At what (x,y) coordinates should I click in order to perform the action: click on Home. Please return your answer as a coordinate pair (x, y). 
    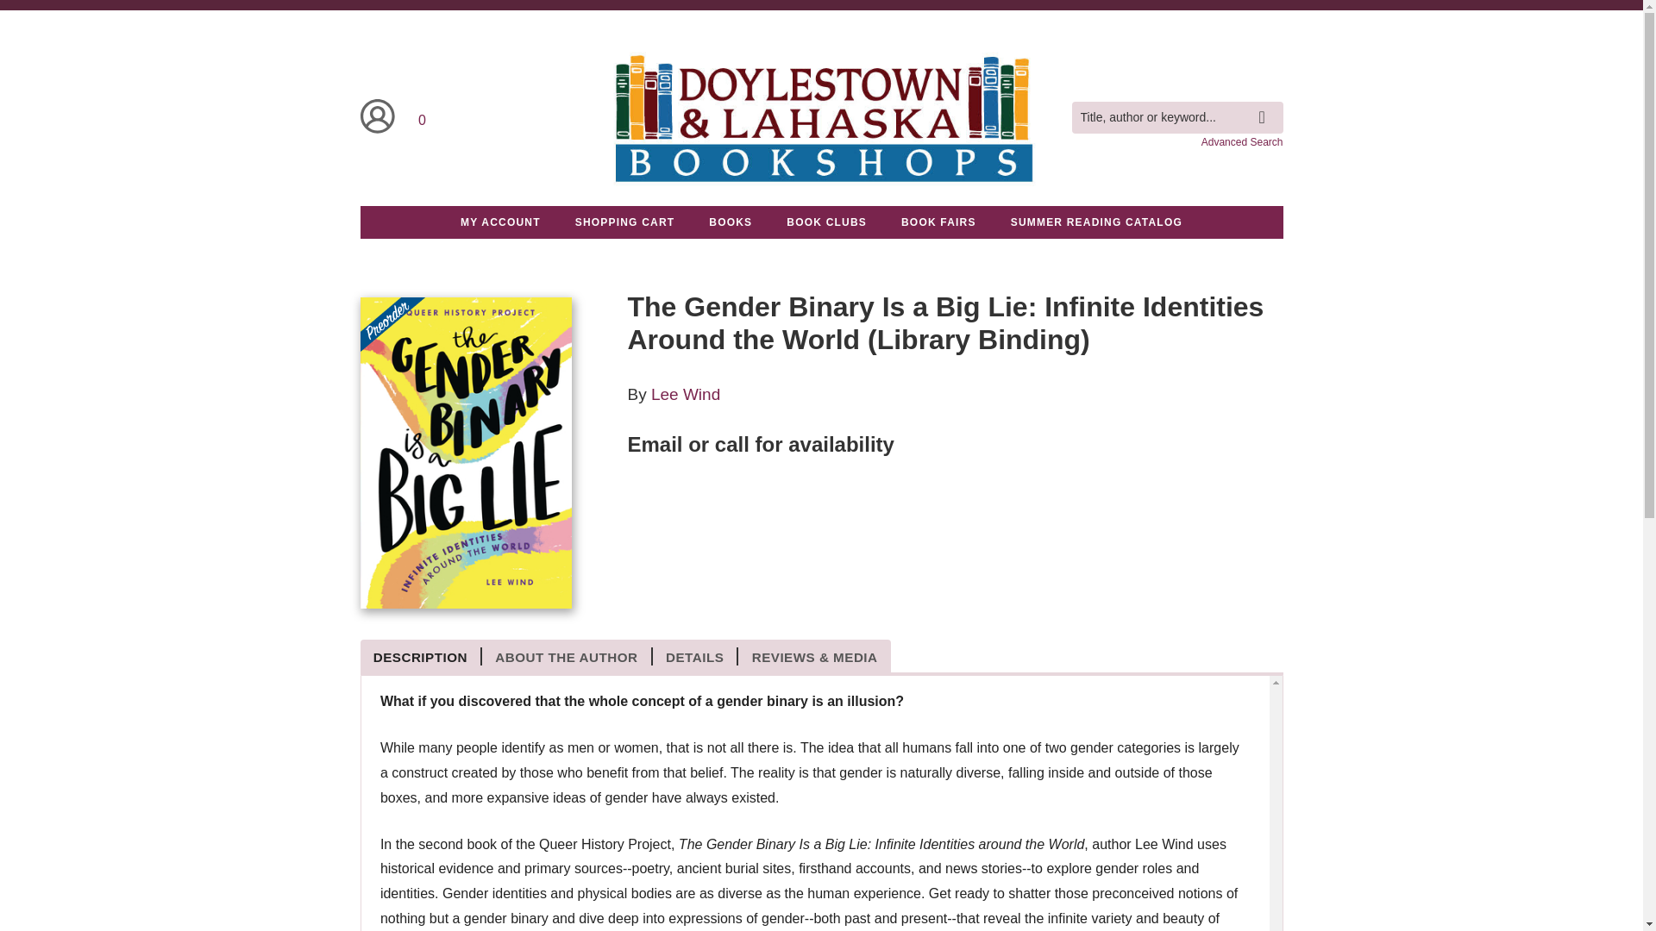
    Looking at the image, I should click on (820, 117).